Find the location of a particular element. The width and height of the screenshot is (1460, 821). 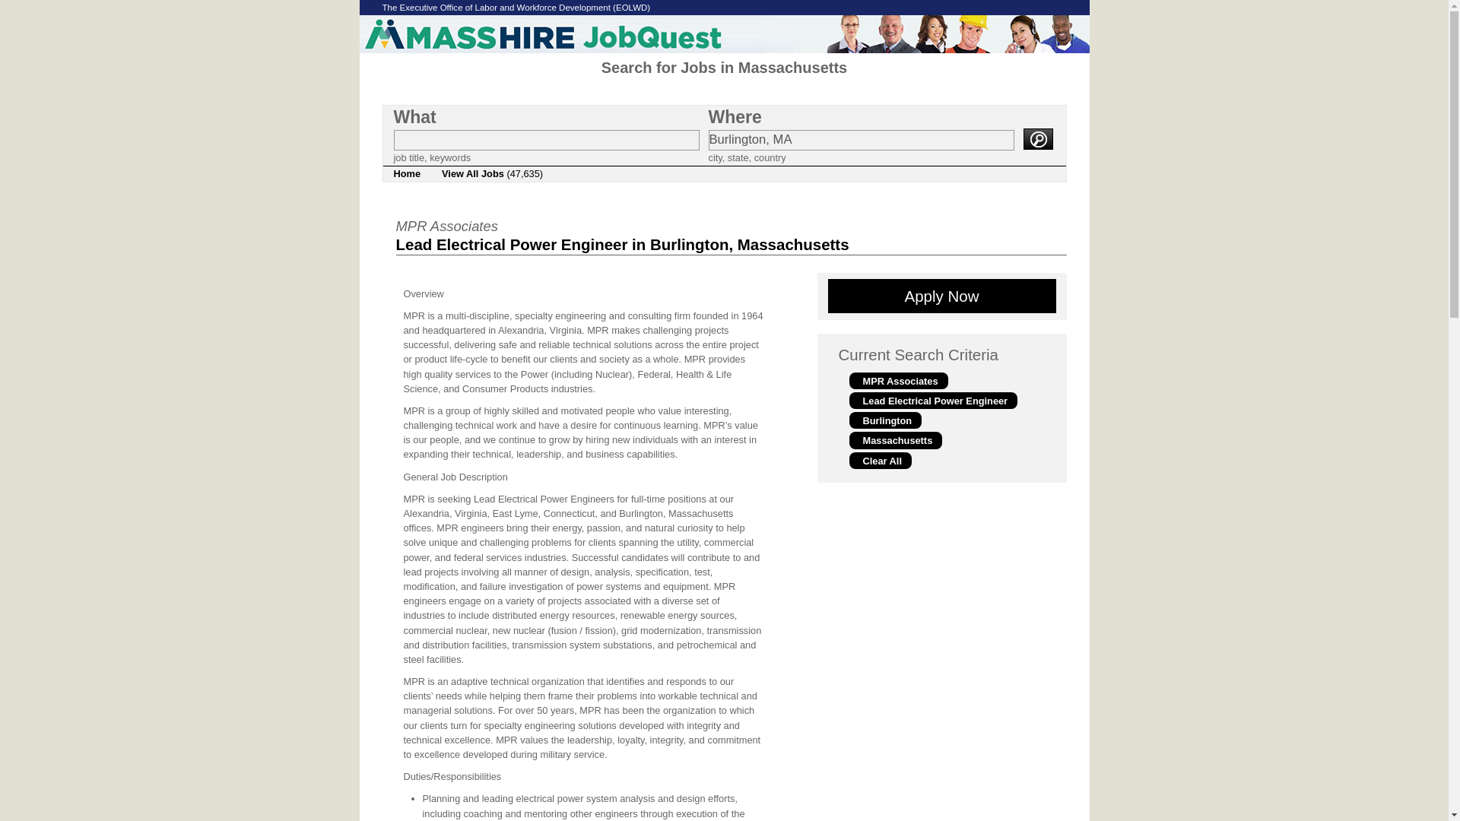

Remove MPR Associates is located at coordinates (897, 380).